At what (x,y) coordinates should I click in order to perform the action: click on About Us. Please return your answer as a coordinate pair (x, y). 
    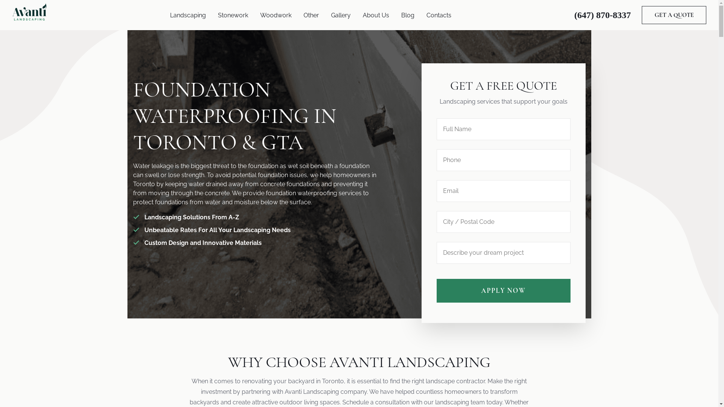
    Looking at the image, I should click on (376, 15).